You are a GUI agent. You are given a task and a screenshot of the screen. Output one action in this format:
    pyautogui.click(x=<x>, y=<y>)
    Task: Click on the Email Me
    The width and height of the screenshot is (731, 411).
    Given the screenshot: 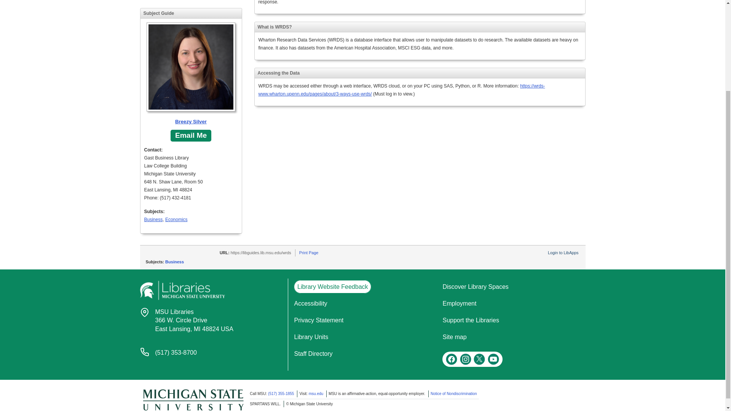 What is the action you would take?
    pyautogui.click(x=454, y=337)
    